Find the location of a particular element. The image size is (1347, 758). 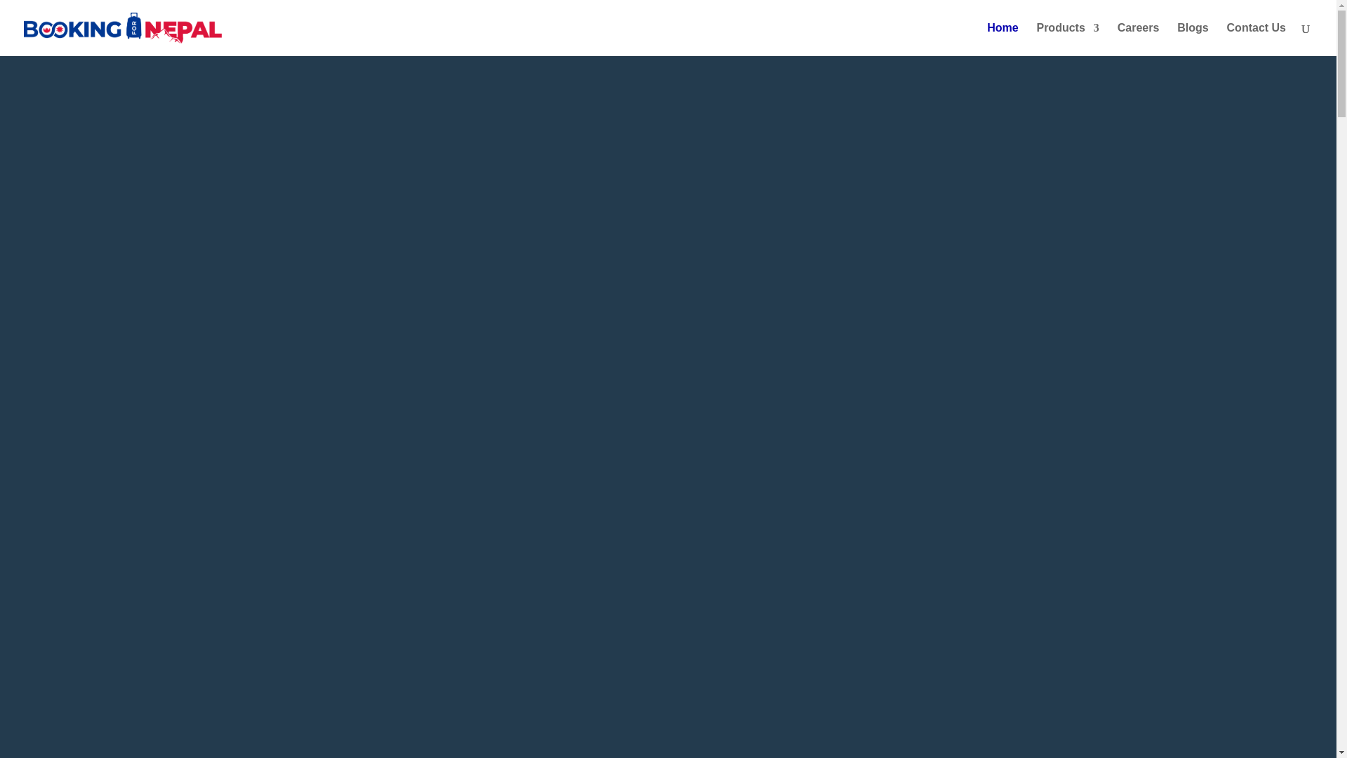

Products is located at coordinates (1067, 39).